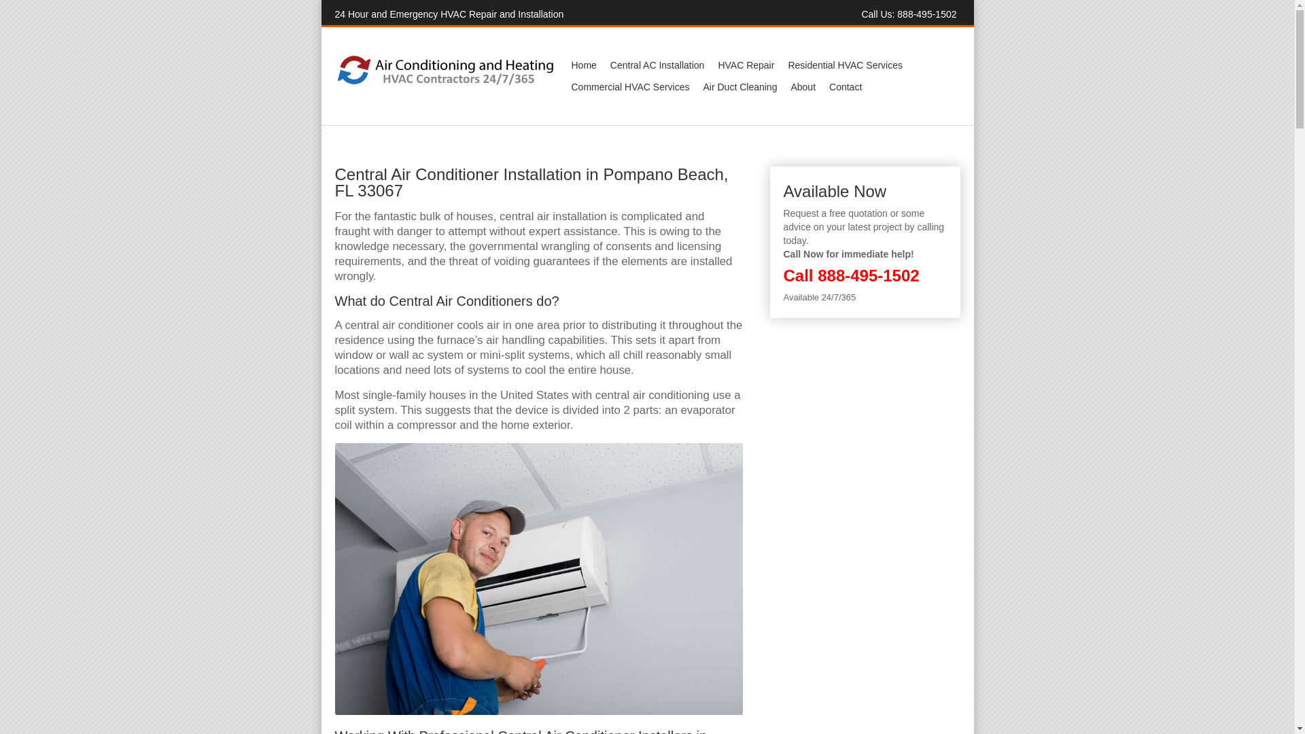 The width and height of the screenshot is (1305, 734). What do you see at coordinates (583, 65) in the screenshot?
I see `Home` at bounding box center [583, 65].